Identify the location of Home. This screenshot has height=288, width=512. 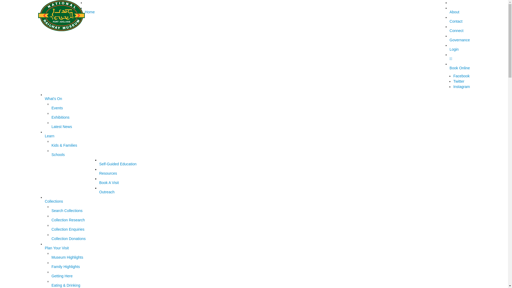
(257, 51).